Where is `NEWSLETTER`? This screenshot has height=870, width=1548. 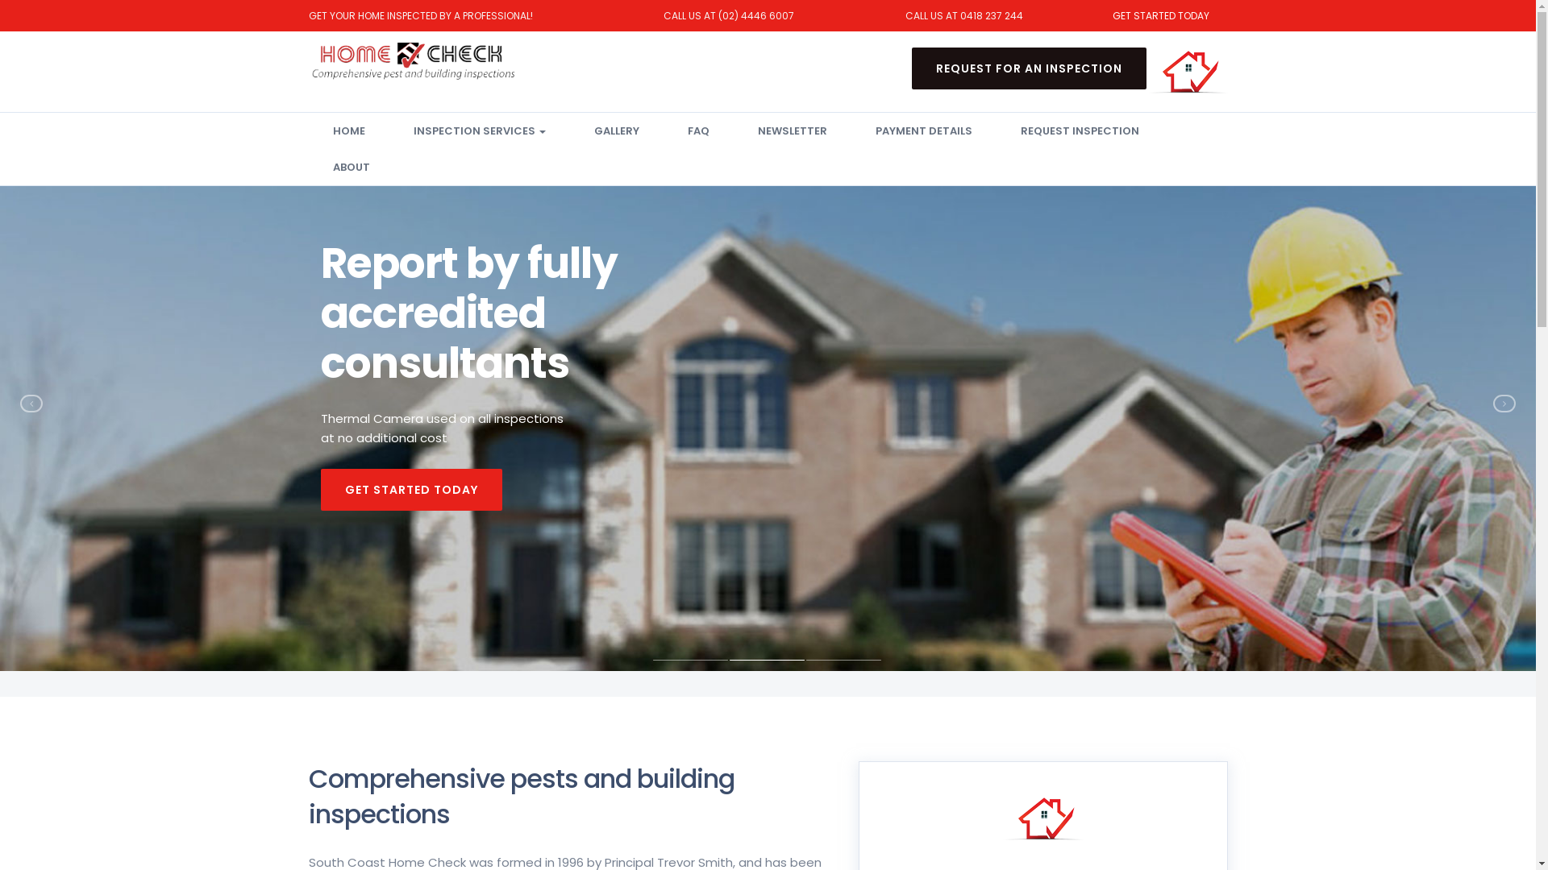 NEWSLETTER is located at coordinates (793, 130).